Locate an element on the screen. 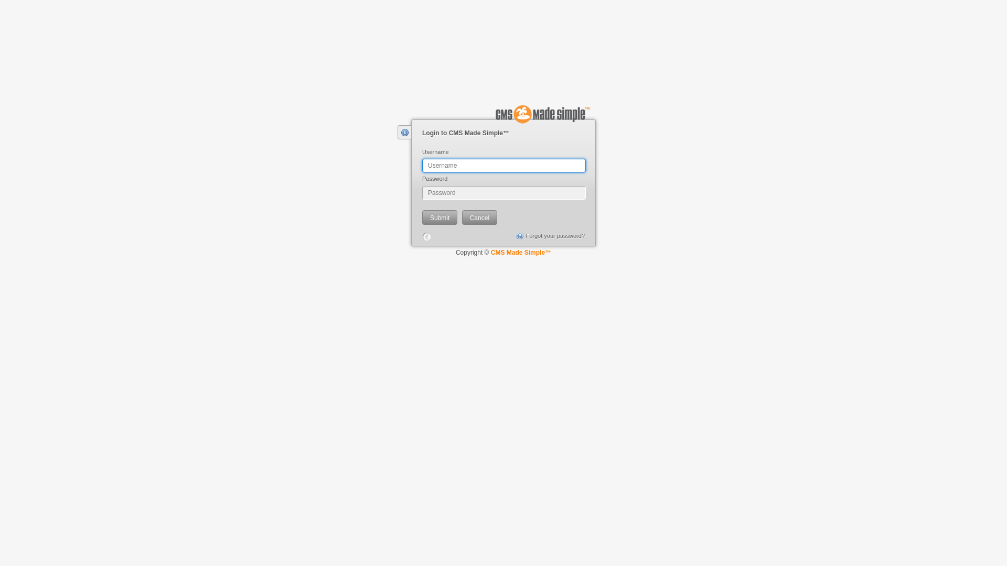 Image resolution: width=1007 pixels, height=566 pixels. Cancel is located at coordinates (479, 217).